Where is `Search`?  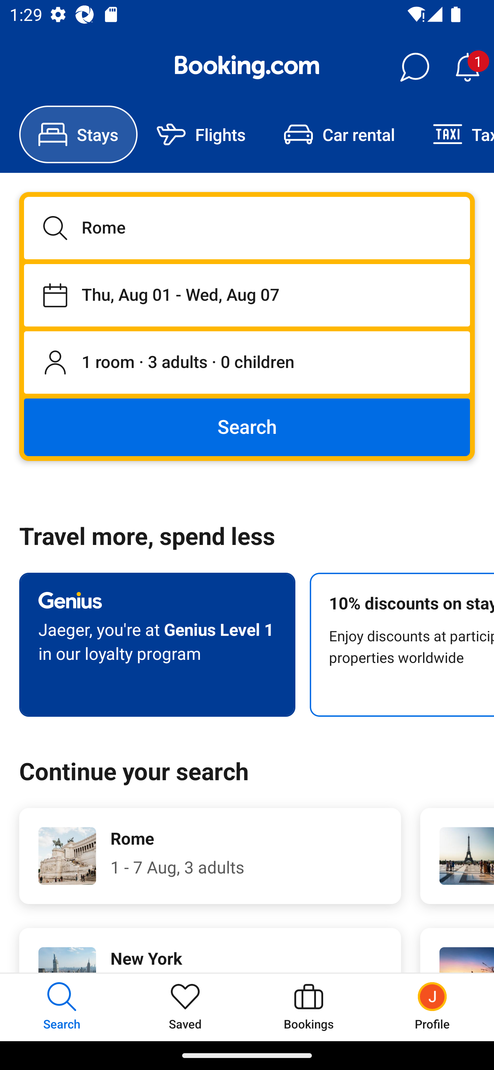
Search is located at coordinates (247, 427).